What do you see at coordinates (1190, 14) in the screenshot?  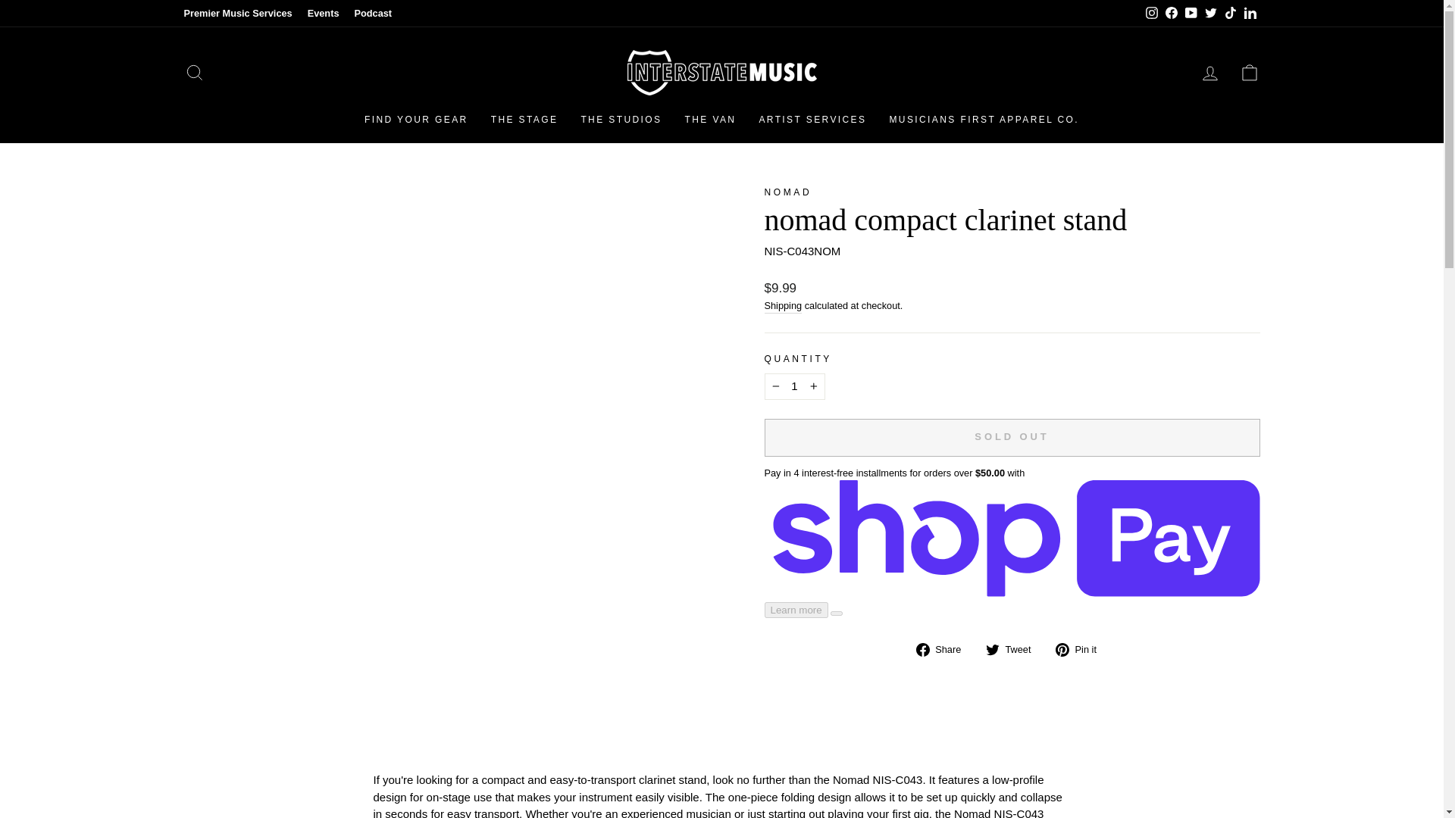 I see `Interstate Music on YouTube` at bounding box center [1190, 14].